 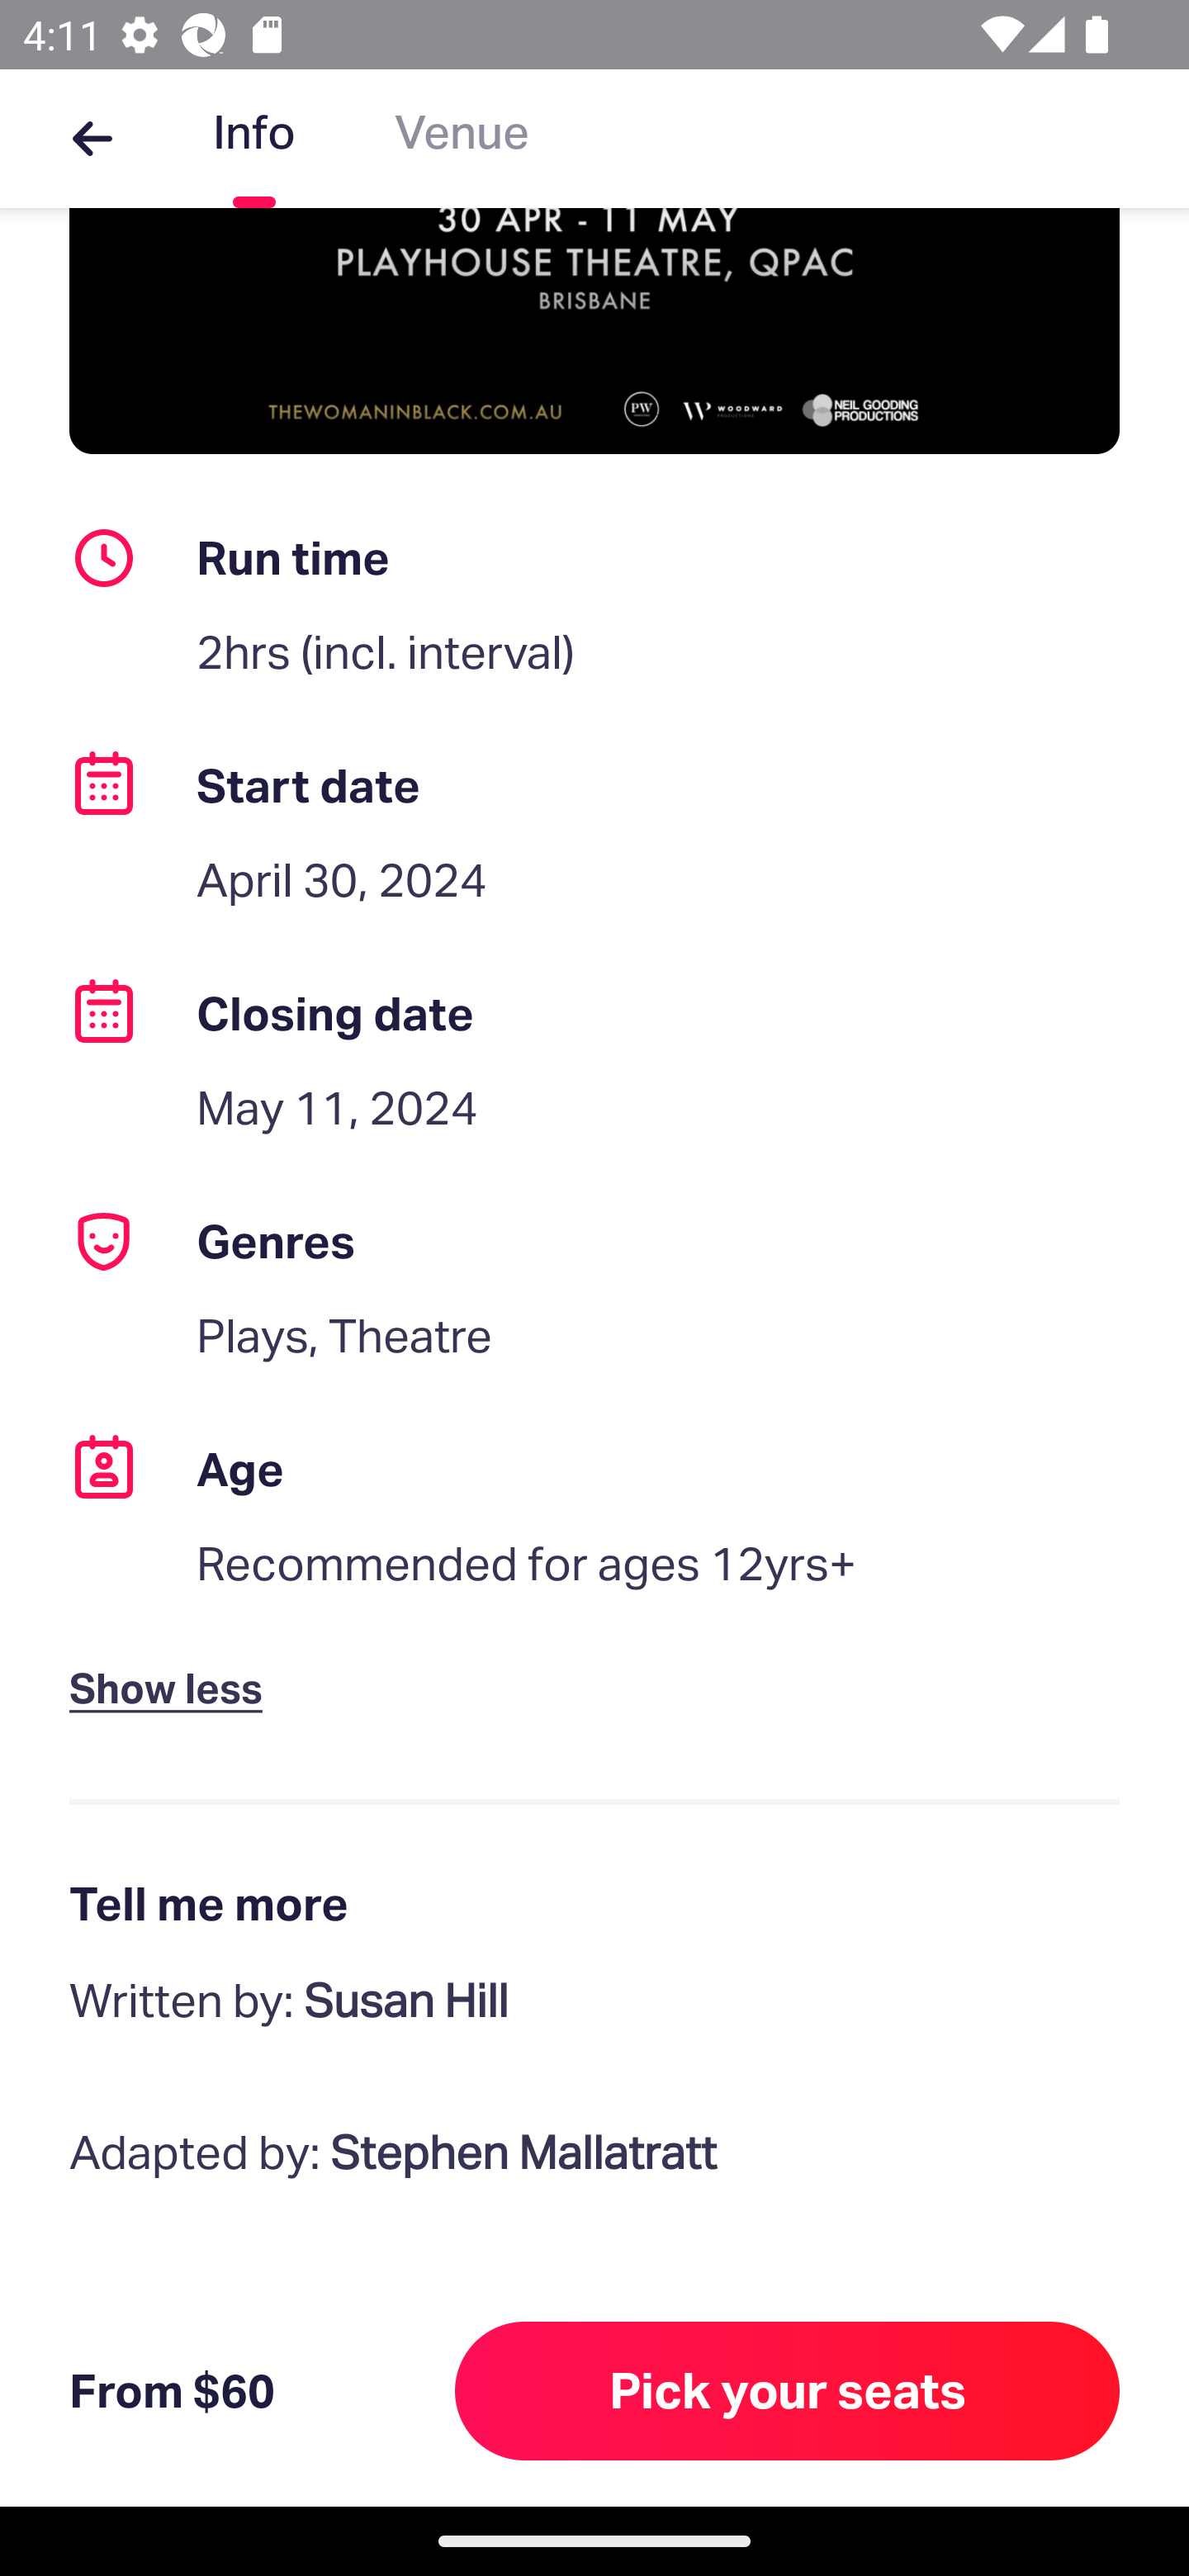 I want to click on Venue, so click(x=462, y=139).